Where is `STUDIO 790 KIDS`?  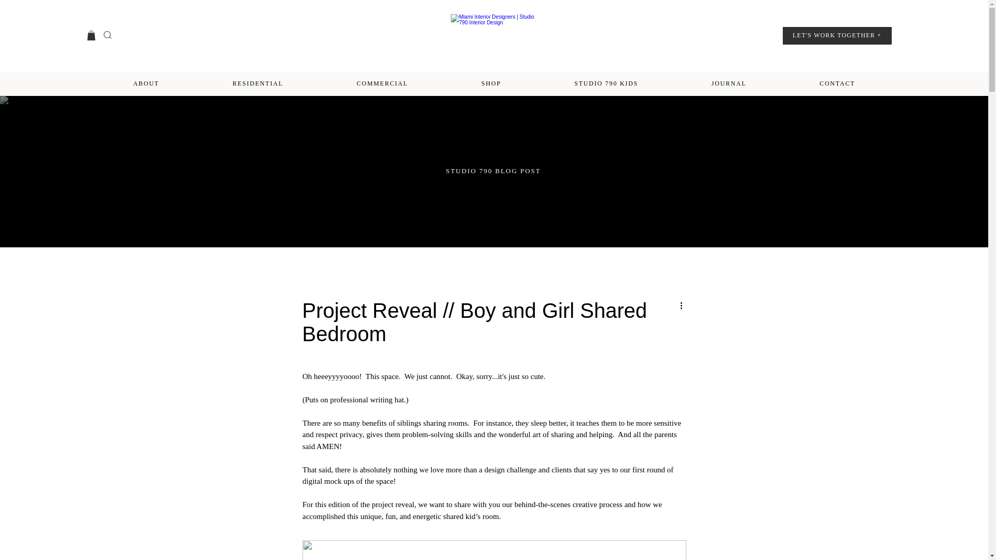 STUDIO 790 KIDS is located at coordinates (606, 83).